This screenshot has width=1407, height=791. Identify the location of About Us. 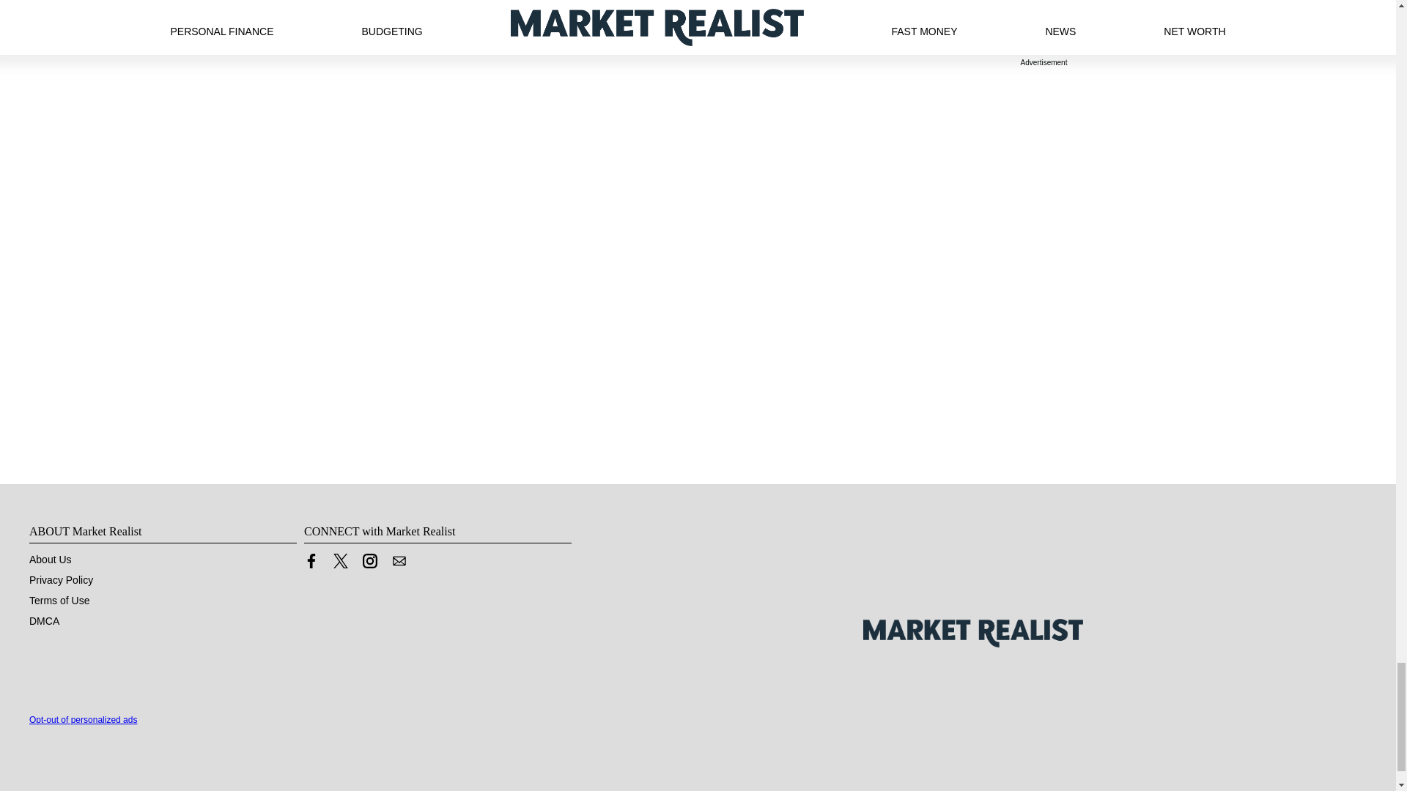
(50, 560).